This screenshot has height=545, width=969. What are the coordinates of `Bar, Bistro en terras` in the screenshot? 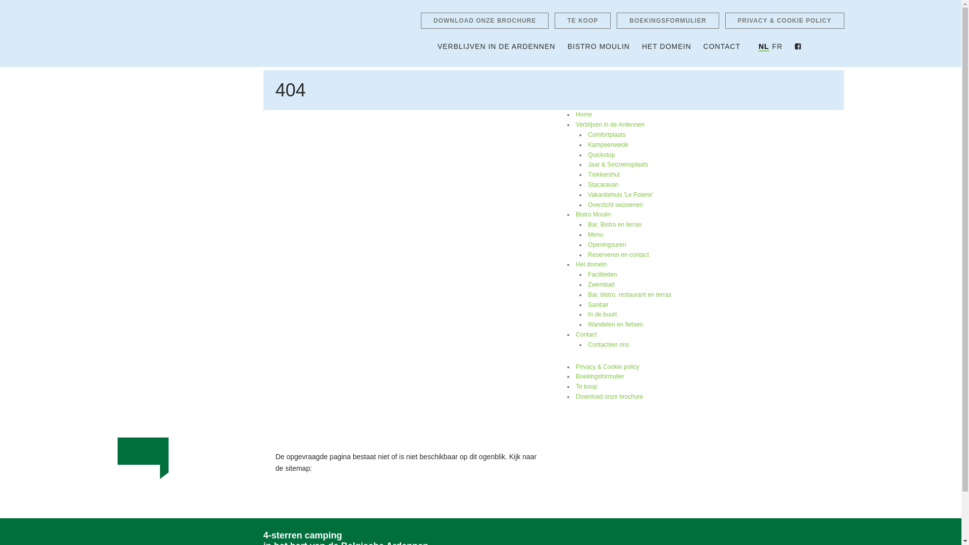 It's located at (615, 225).